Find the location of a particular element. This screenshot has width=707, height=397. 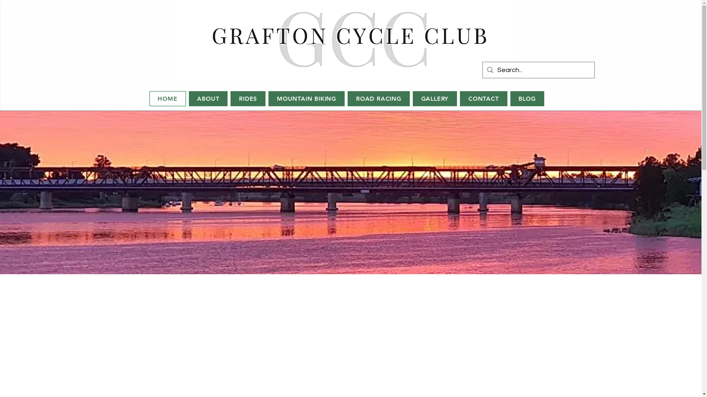

GALLERY is located at coordinates (435, 99).